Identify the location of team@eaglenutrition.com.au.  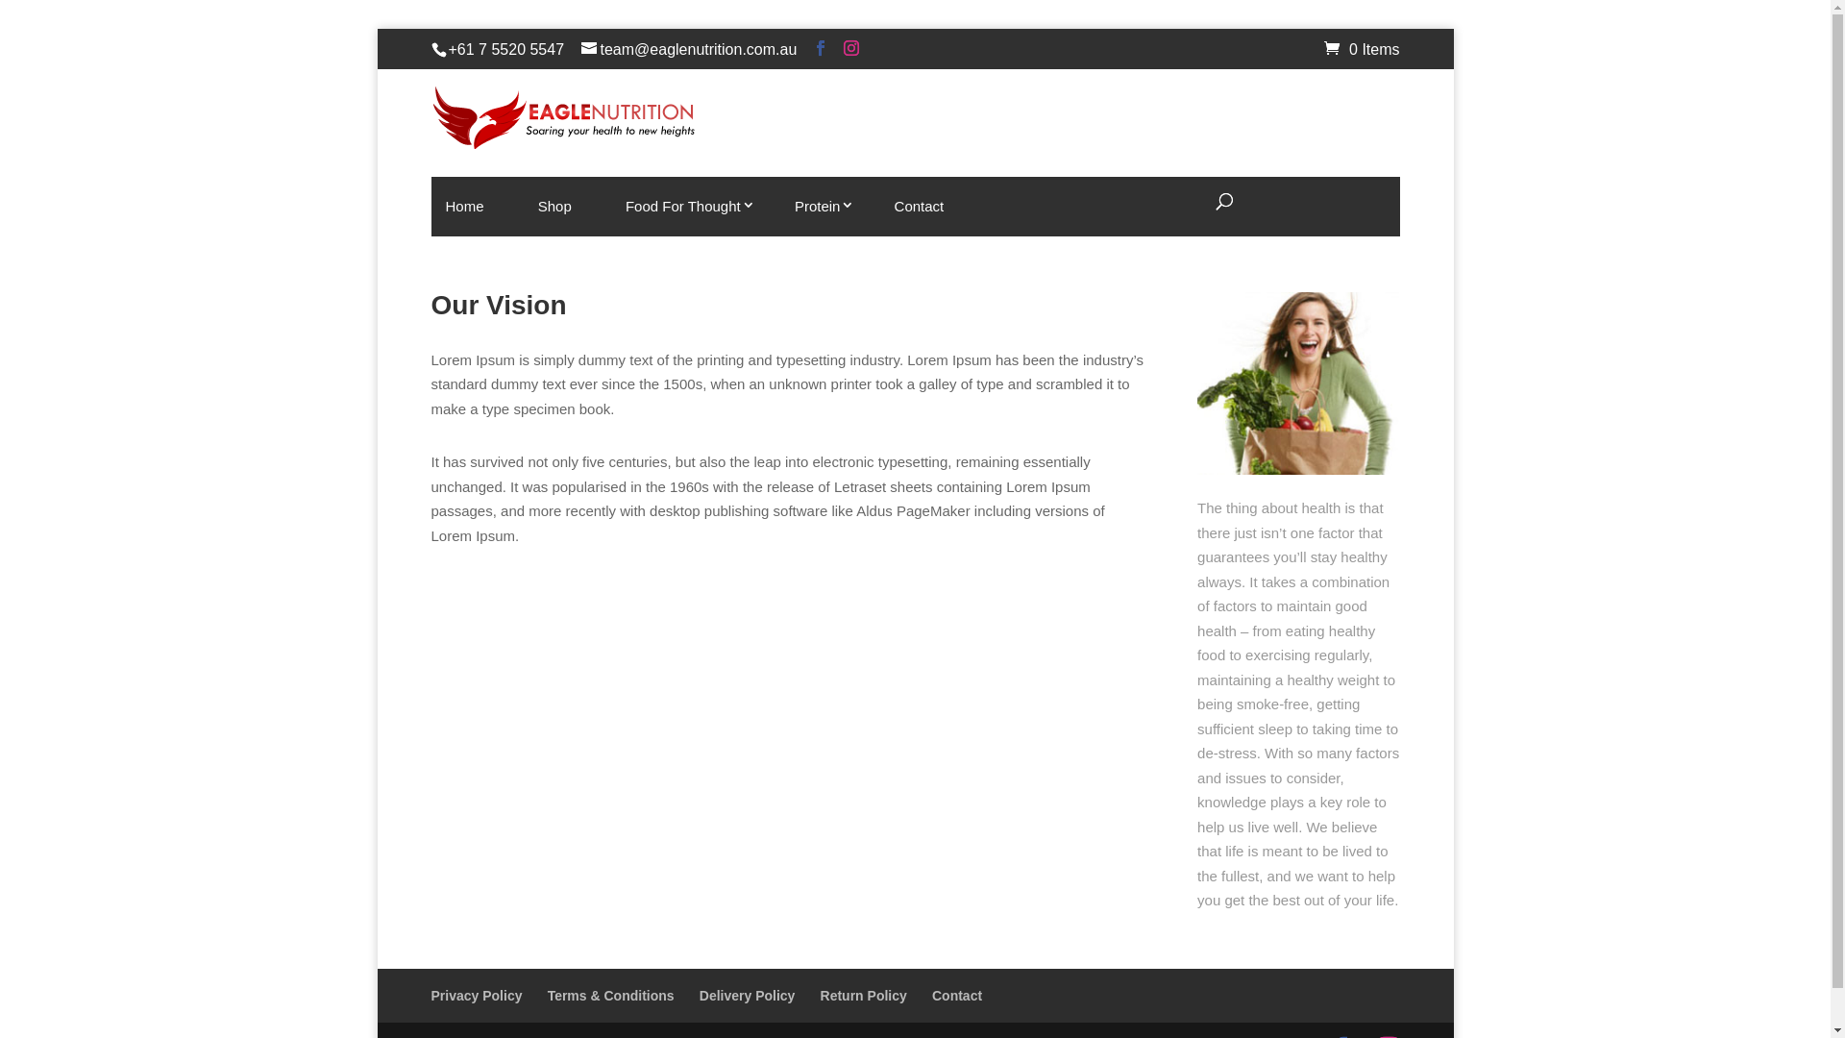
(690, 50).